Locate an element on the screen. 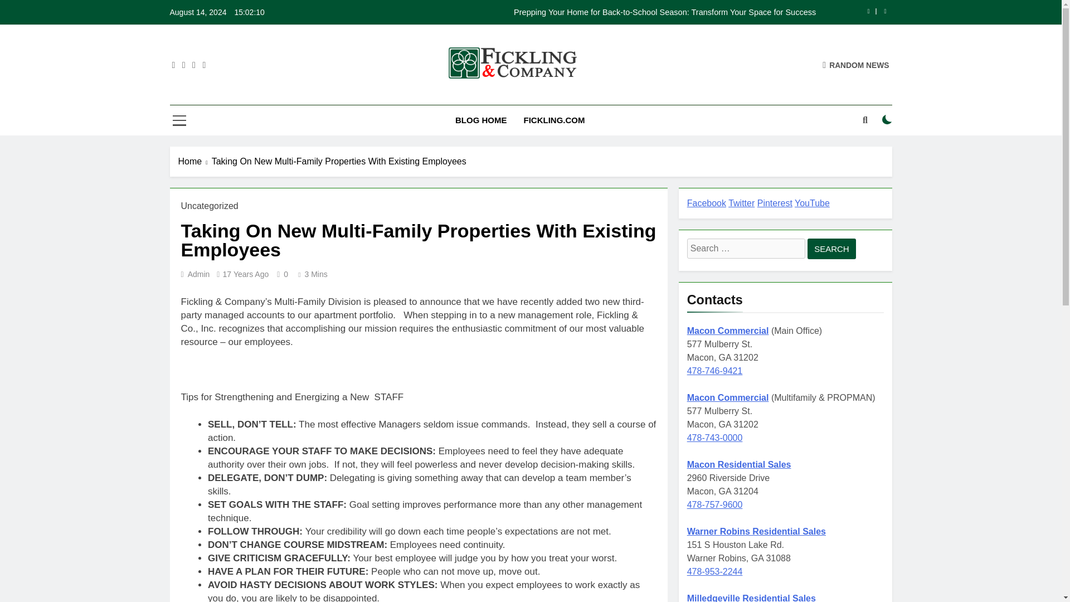 The height and width of the screenshot is (602, 1070). BLOG HOME is located at coordinates (481, 120).